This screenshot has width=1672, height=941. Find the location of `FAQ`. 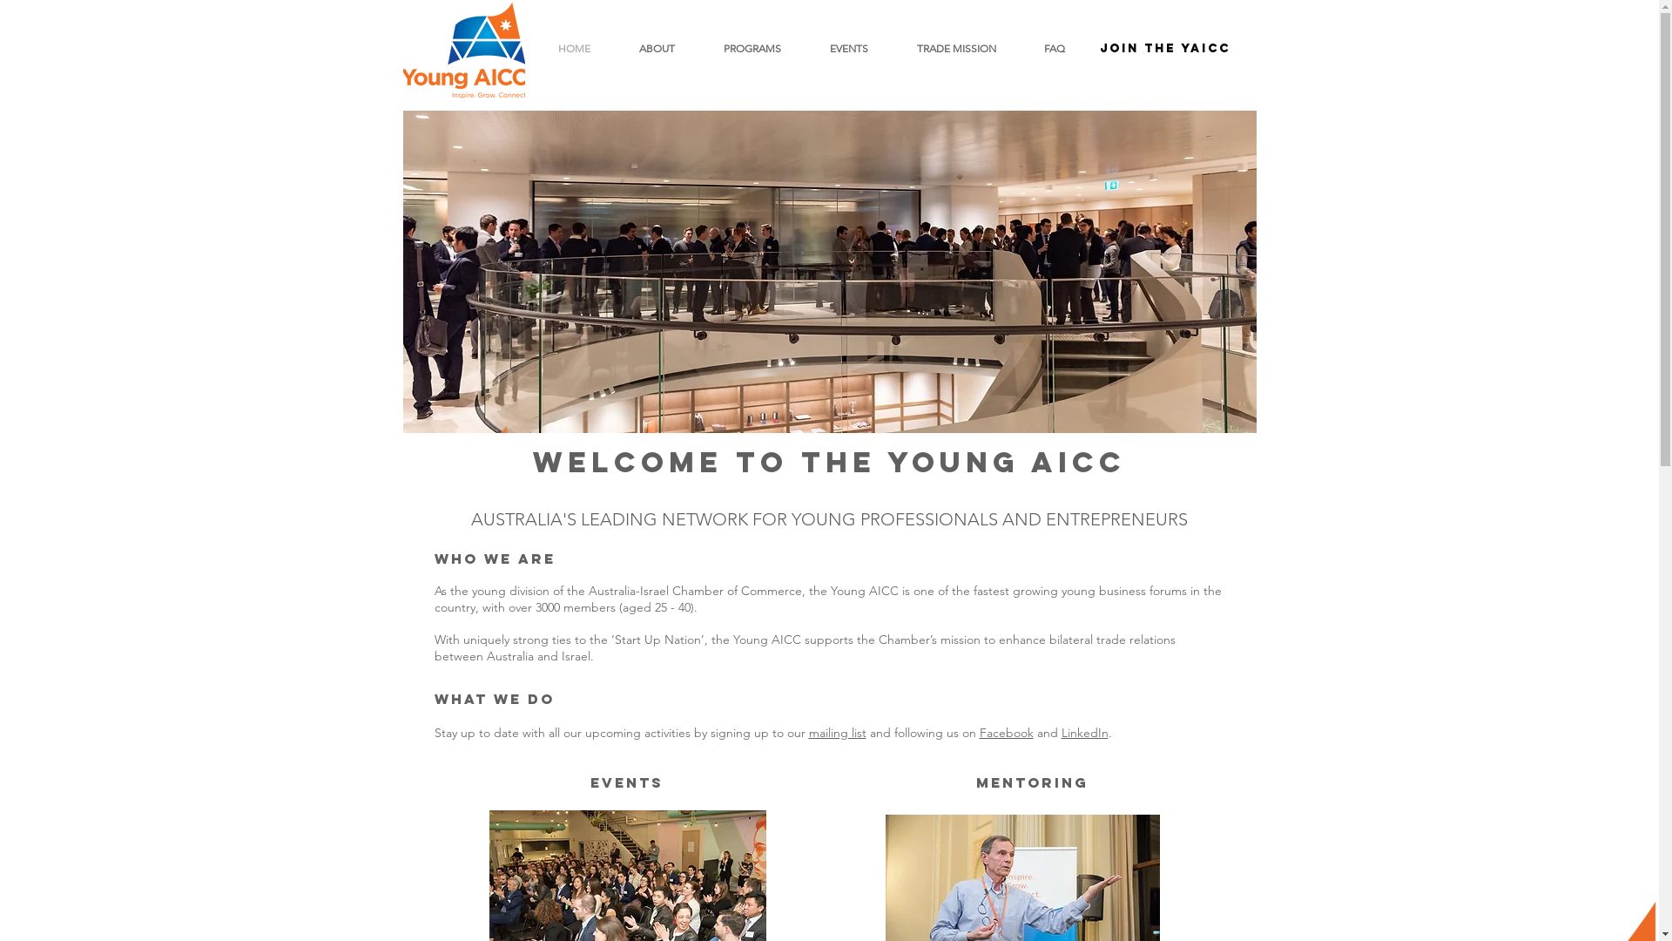

FAQ is located at coordinates (1055, 49).